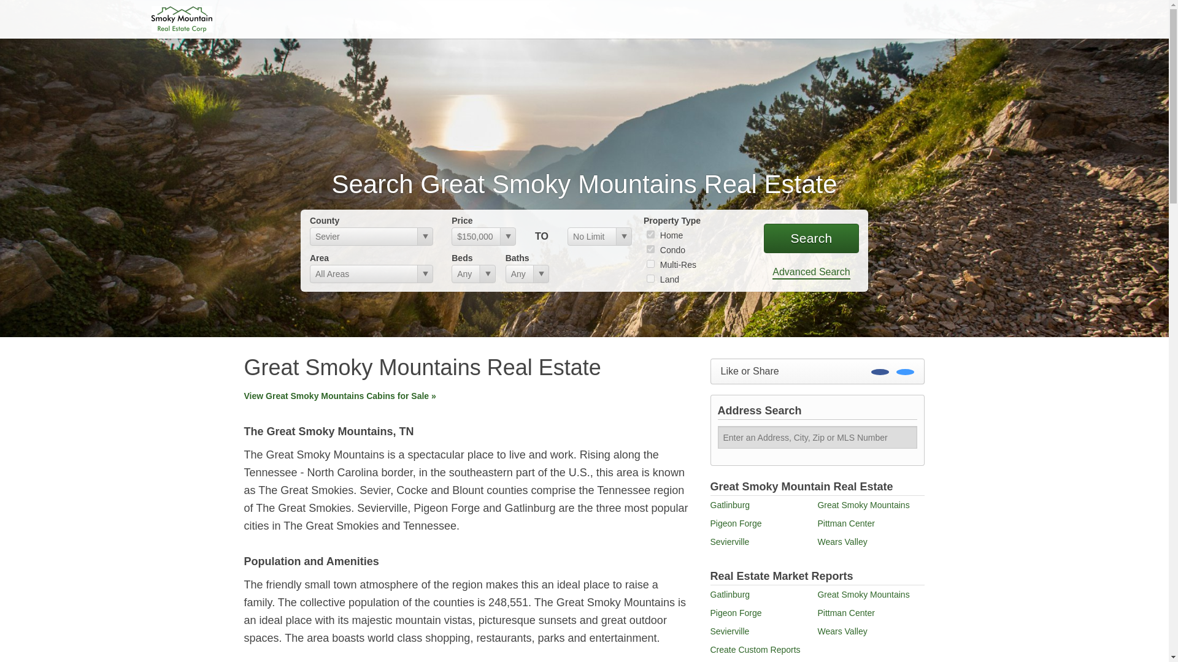  I want to click on Search, so click(811, 238).